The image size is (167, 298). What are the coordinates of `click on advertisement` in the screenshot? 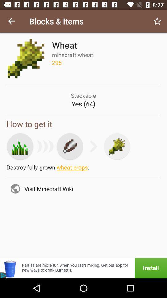 It's located at (83, 268).